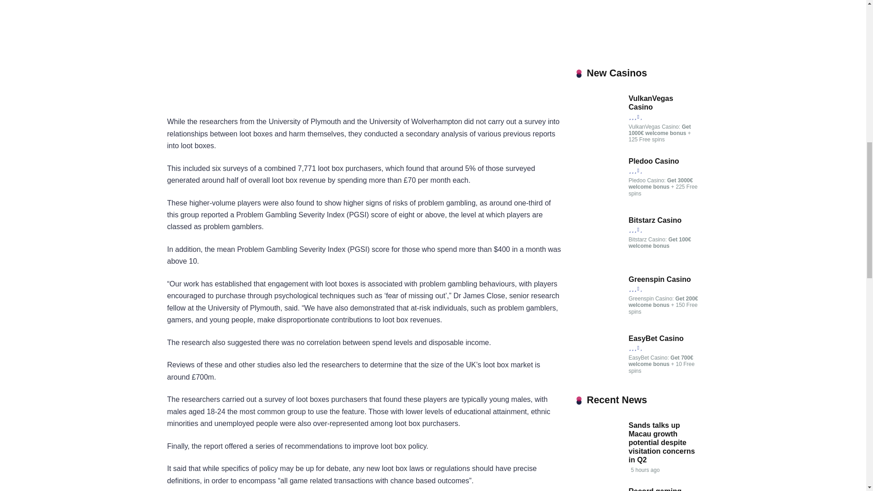  Describe the element at coordinates (599, 318) in the screenshot. I see `Greenspin Casino` at that location.